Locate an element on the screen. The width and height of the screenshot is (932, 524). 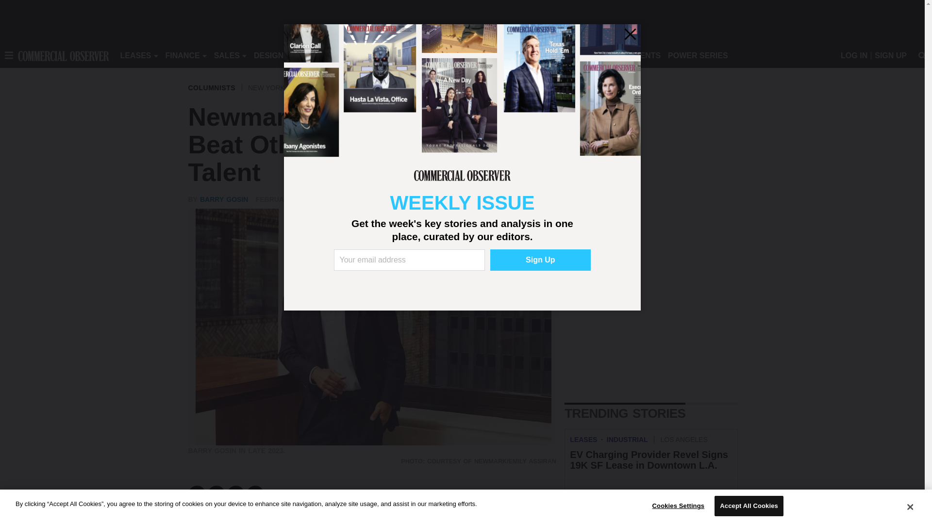
SALES is located at coordinates (227, 55).